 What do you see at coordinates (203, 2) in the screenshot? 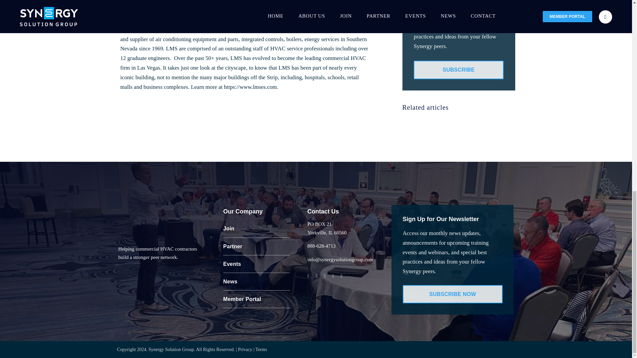
I see `IMCOR` at bounding box center [203, 2].